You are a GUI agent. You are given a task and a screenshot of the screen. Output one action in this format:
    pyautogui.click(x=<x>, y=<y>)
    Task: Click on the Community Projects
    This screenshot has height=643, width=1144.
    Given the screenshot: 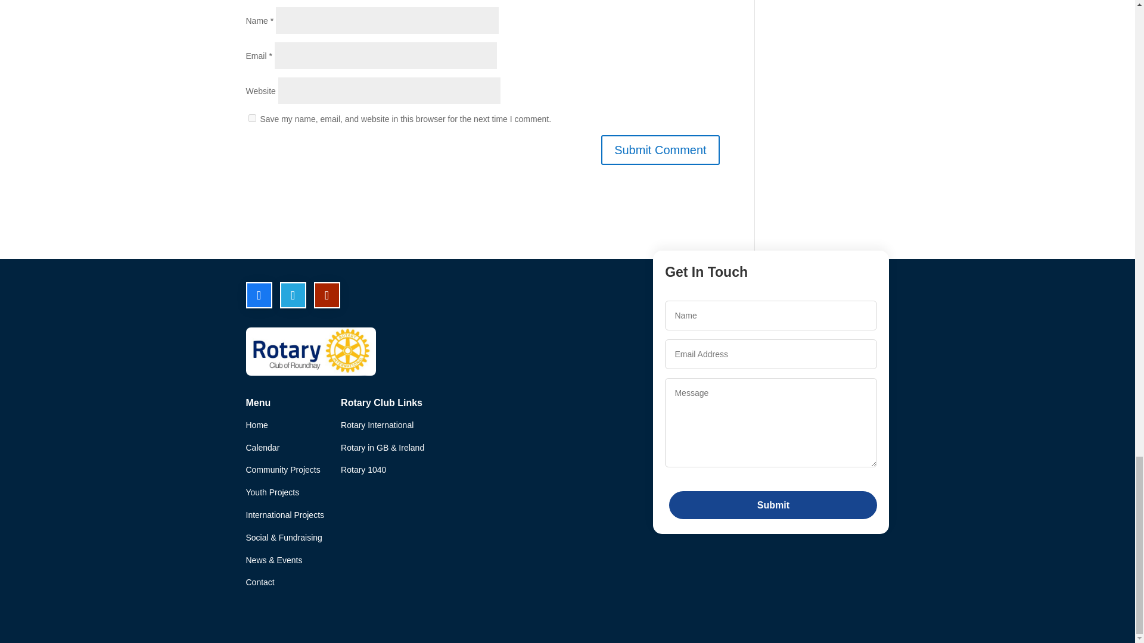 What is the action you would take?
    pyautogui.click(x=282, y=469)
    